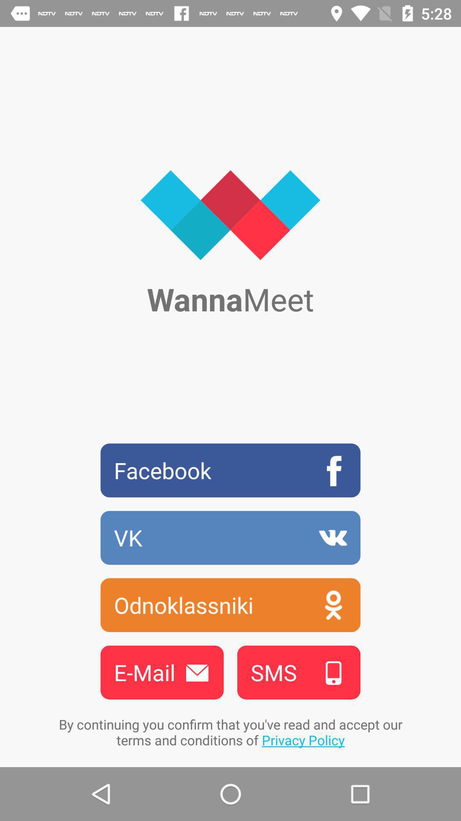  Describe the element at coordinates (230, 605) in the screenshot. I see `flip until the odnoklassniki item` at that location.